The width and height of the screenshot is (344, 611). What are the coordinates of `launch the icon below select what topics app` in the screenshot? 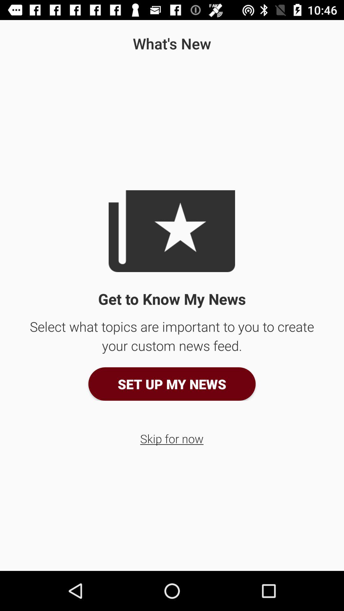 It's located at (172, 384).